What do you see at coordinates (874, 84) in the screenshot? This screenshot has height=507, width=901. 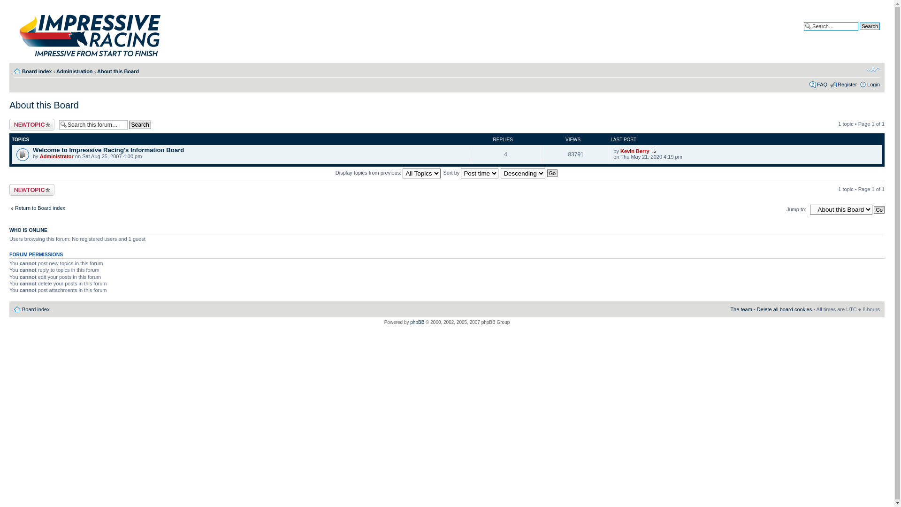 I see `Login` at bounding box center [874, 84].